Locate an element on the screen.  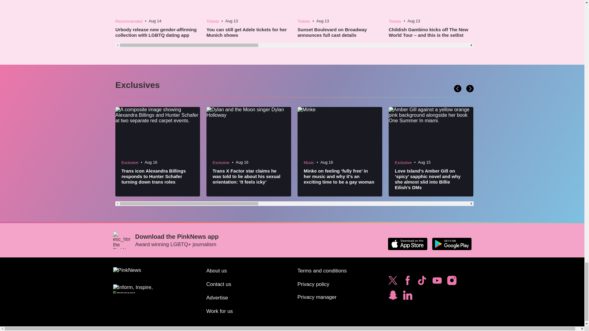
Subscribe to PinkNews on Snapchat is located at coordinates (393, 297).